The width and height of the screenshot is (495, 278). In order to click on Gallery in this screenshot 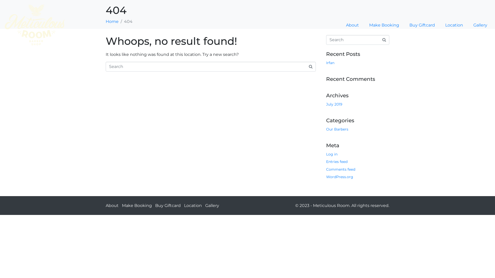, I will do `click(212, 205)`.